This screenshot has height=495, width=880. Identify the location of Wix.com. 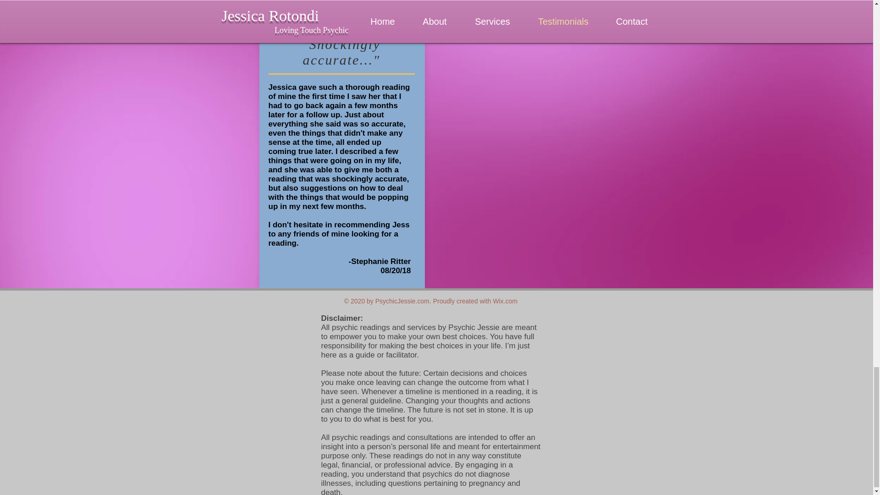
(505, 301).